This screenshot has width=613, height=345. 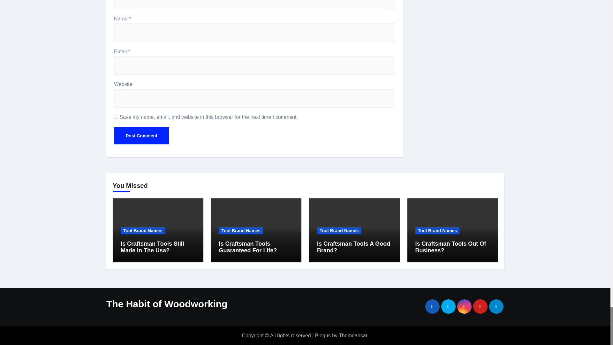 I want to click on Permalink to: Is Craftsman Tools A Good Brand?, so click(x=353, y=247).